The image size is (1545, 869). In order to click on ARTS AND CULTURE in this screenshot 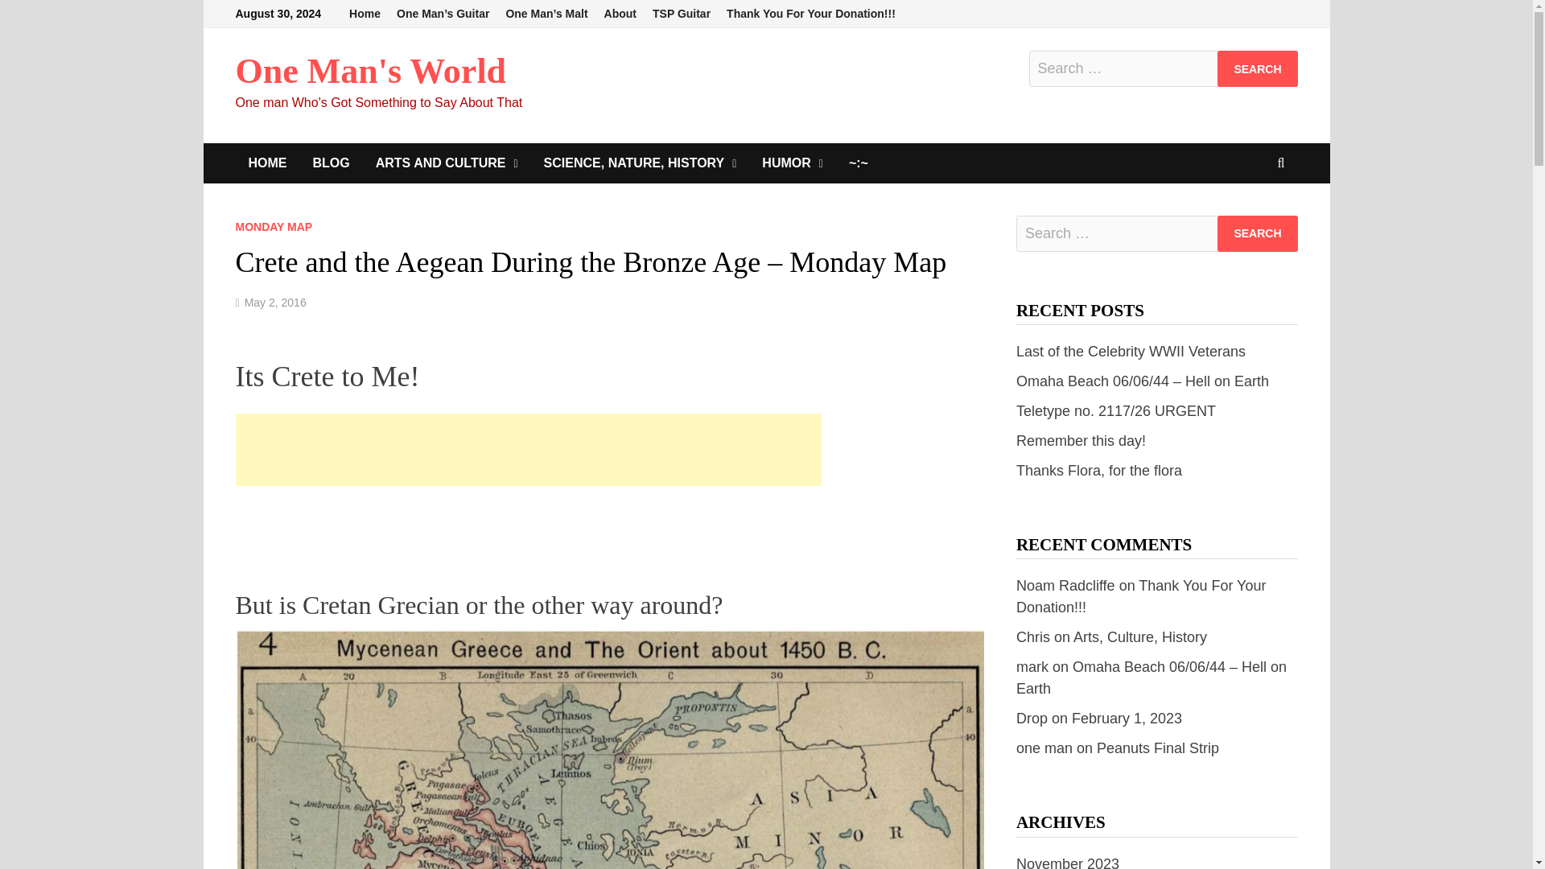, I will do `click(447, 163)`.